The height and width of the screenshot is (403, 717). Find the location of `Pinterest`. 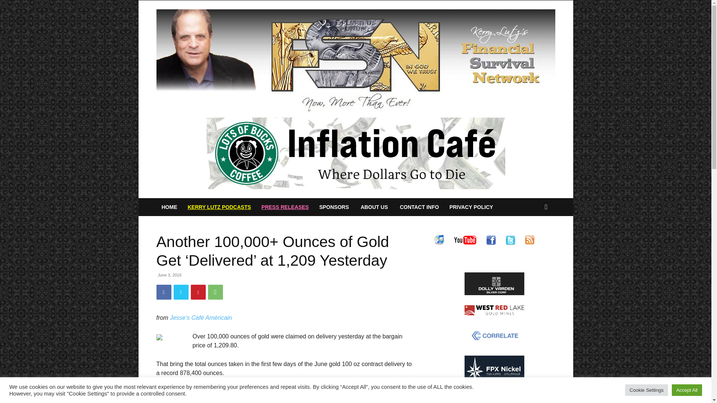

Pinterest is located at coordinates (198, 292).